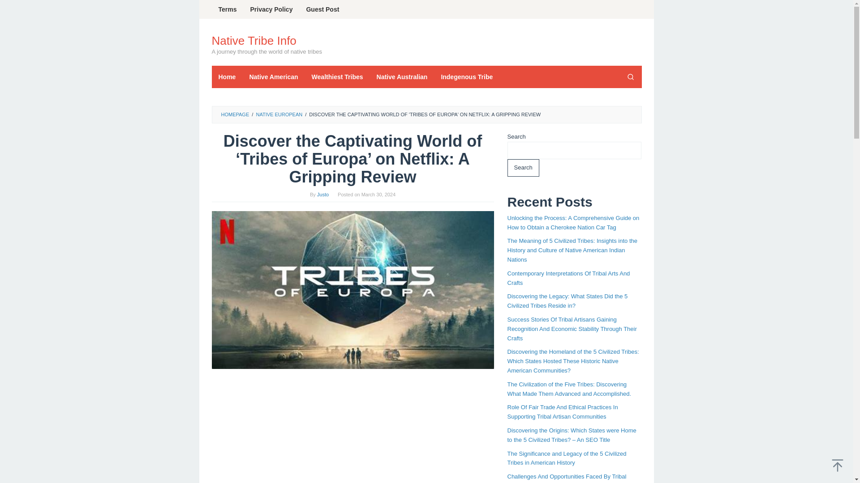 Image resolution: width=860 pixels, height=483 pixels. I want to click on Search, so click(630, 76).